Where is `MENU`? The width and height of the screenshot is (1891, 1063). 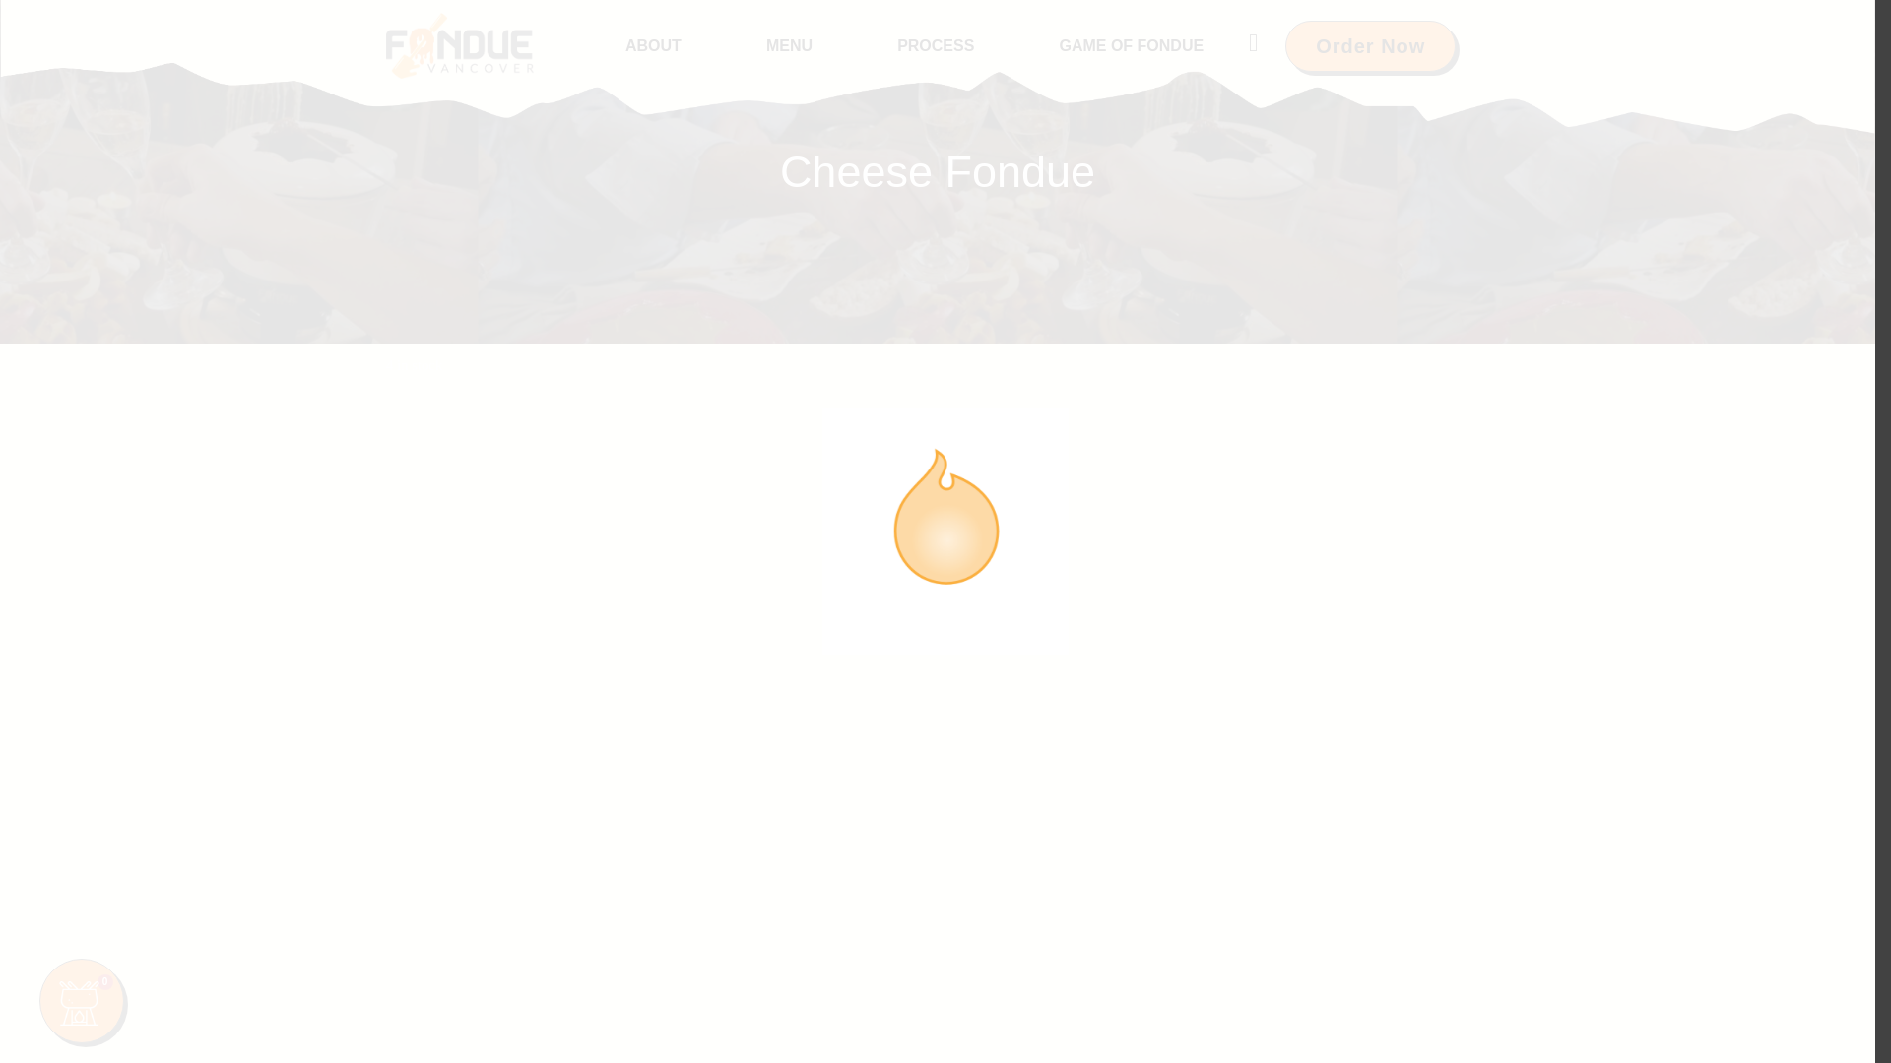
MENU is located at coordinates (789, 45).